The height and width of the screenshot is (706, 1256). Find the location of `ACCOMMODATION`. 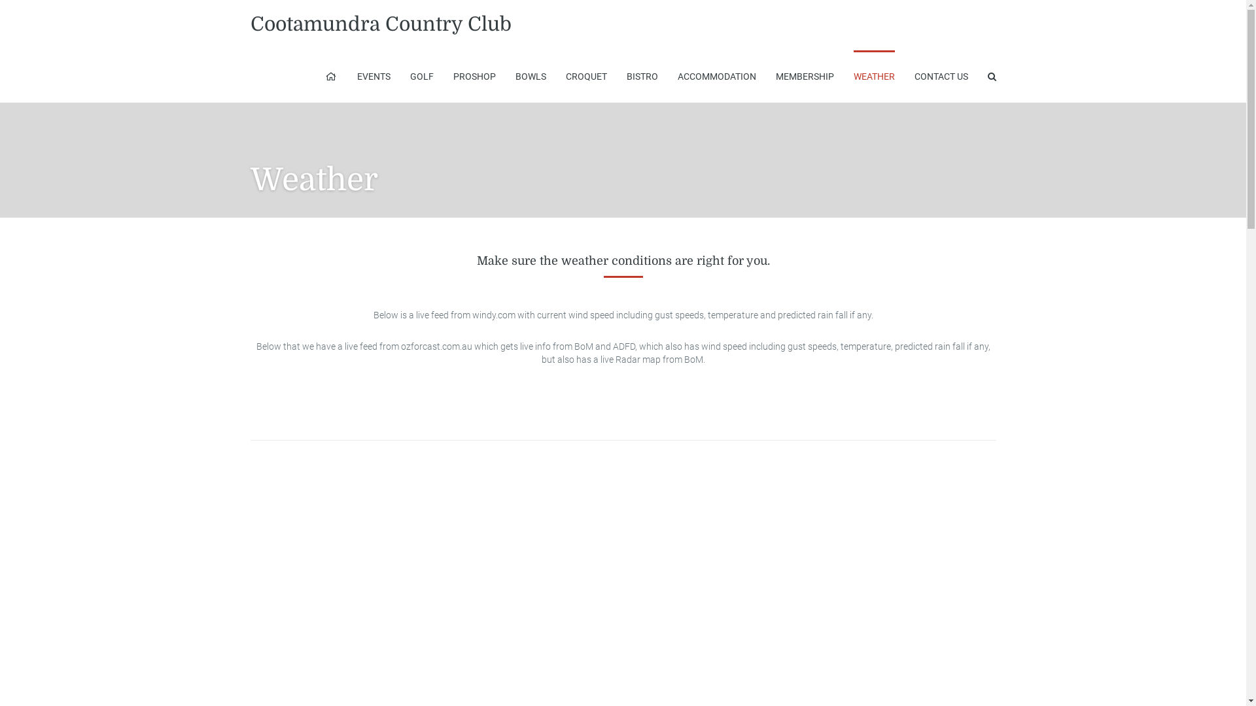

ACCOMMODATION is located at coordinates (717, 76).